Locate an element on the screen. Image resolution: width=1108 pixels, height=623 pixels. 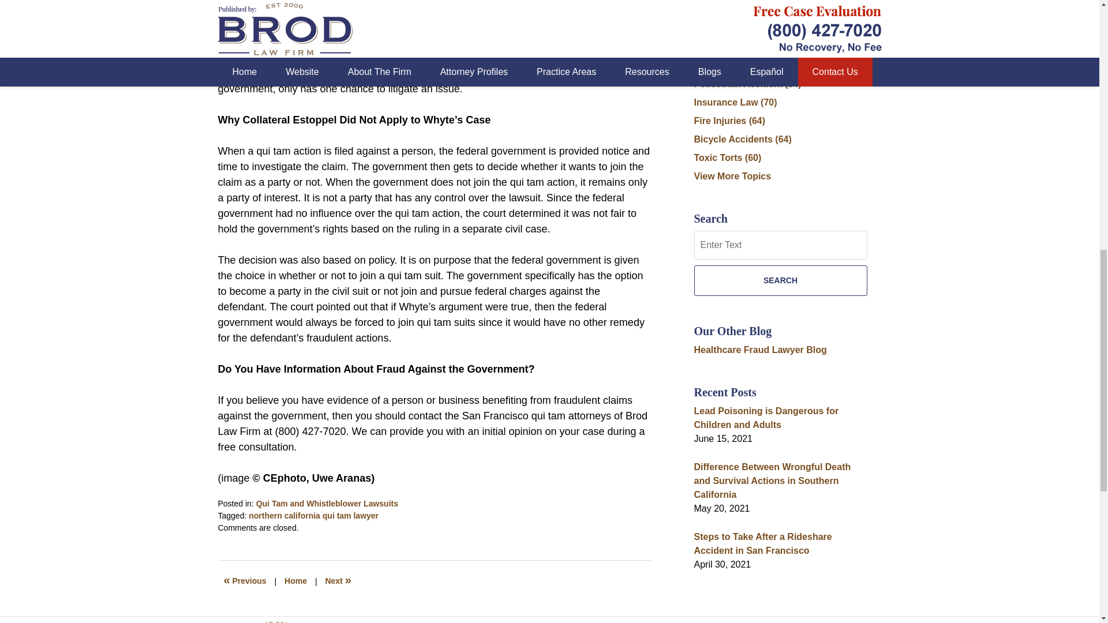
collateral estoppel is located at coordinates (290, 1).